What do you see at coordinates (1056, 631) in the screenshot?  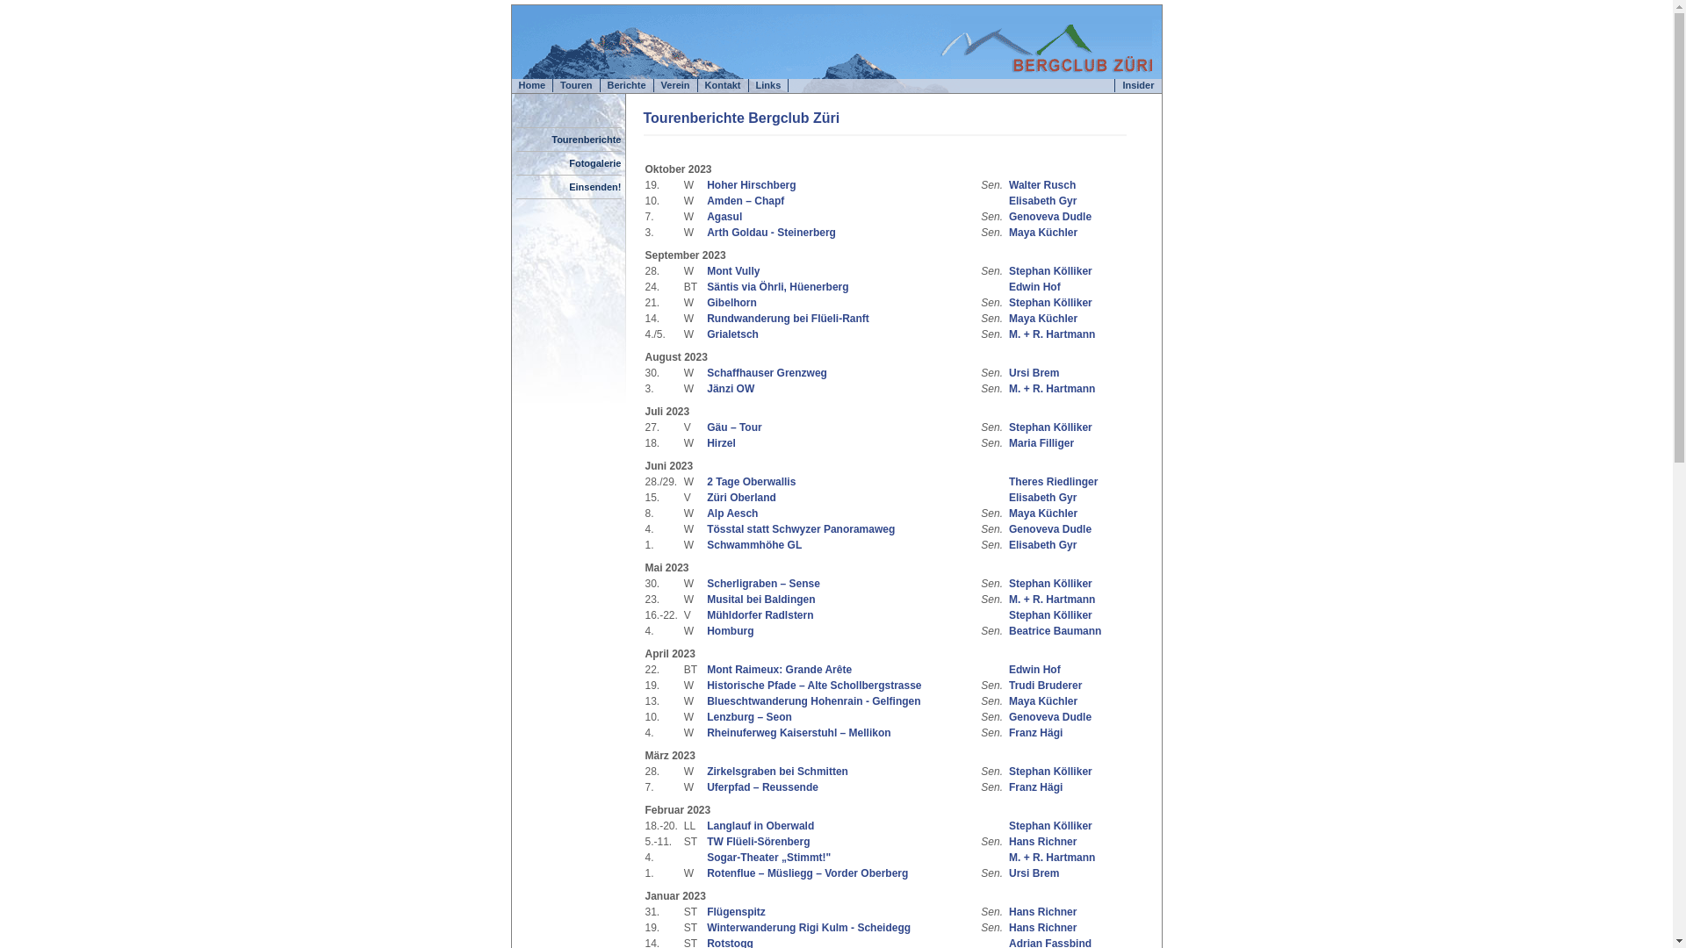 I see `Beatrice Baumann` at bounding box center [1056, 631].